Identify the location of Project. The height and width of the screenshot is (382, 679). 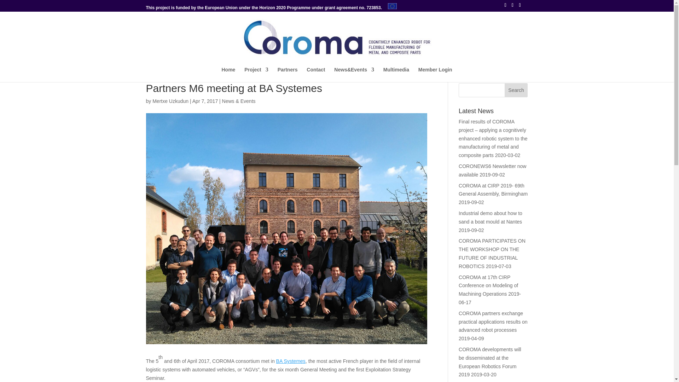
(256, 75).